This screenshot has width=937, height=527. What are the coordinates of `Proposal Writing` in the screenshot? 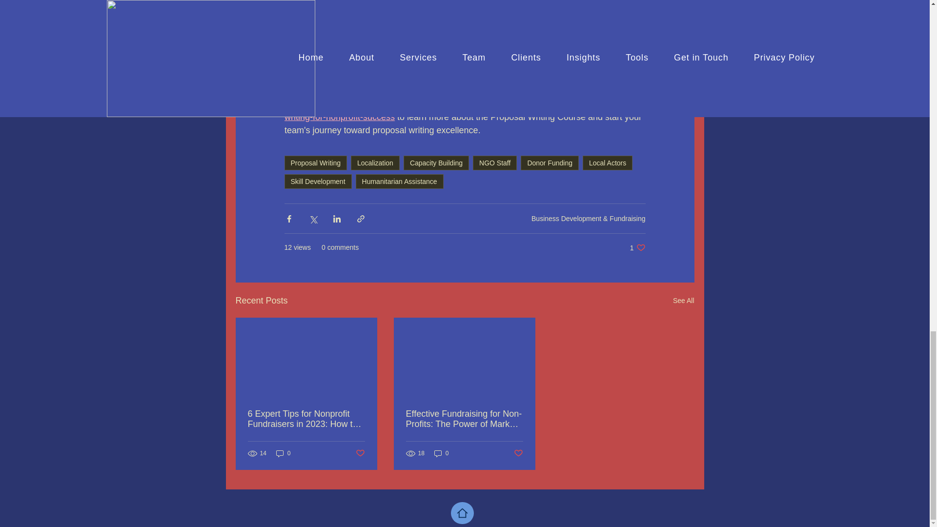 It's located at (375, 162).